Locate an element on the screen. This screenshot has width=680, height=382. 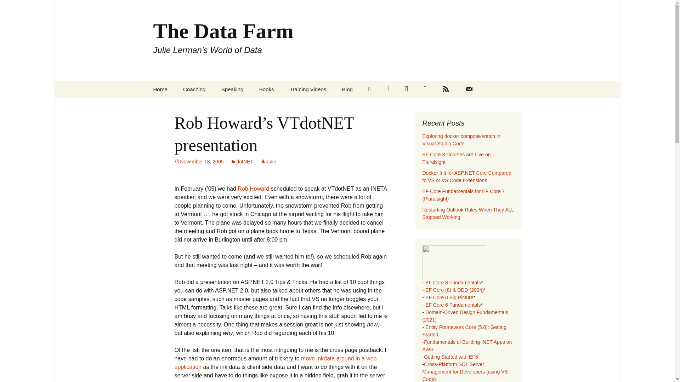
Search is located at coordinates (253, 189).